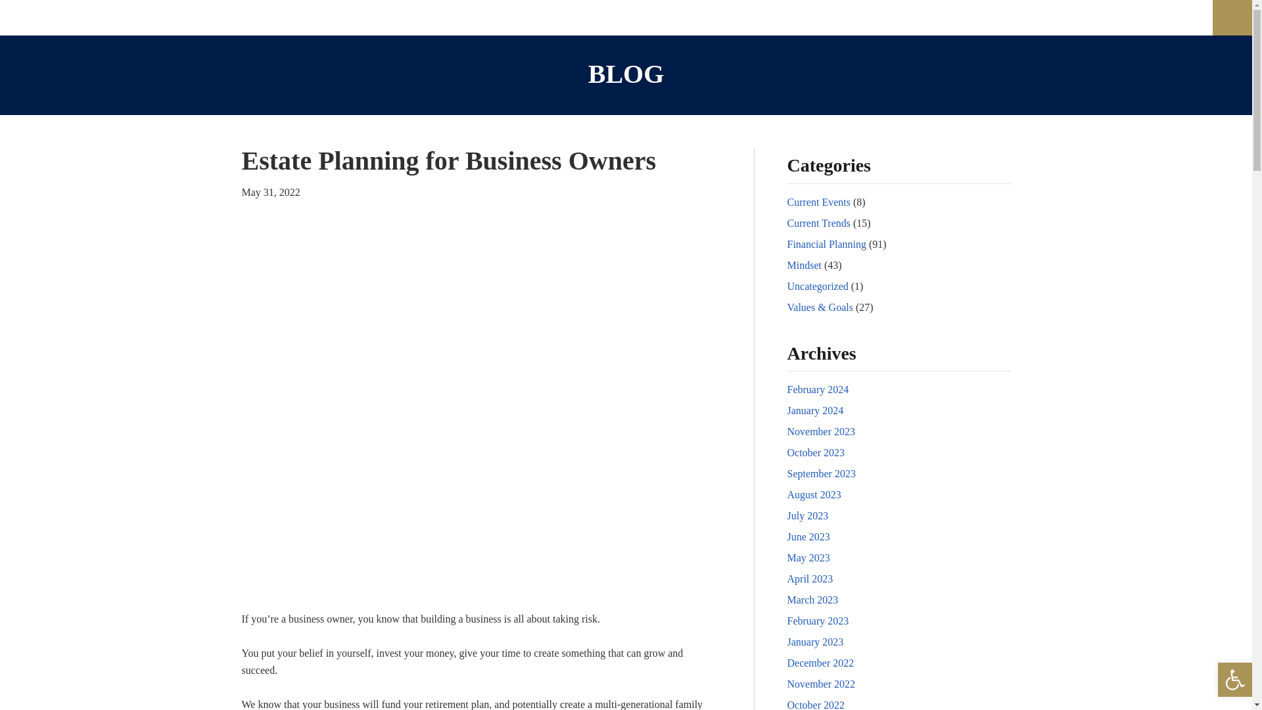  Describe the element at coordinates (1073, 17) in the screenshot. I see `BROKER CHECK` at that location.